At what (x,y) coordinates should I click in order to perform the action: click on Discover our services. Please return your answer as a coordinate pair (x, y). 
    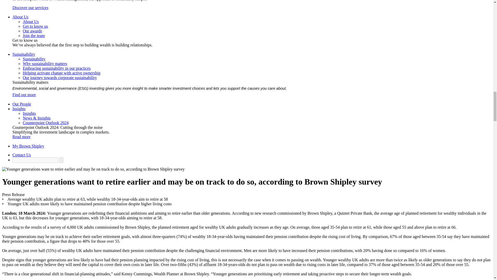
    Looking at the image, I should click on (30, 7).